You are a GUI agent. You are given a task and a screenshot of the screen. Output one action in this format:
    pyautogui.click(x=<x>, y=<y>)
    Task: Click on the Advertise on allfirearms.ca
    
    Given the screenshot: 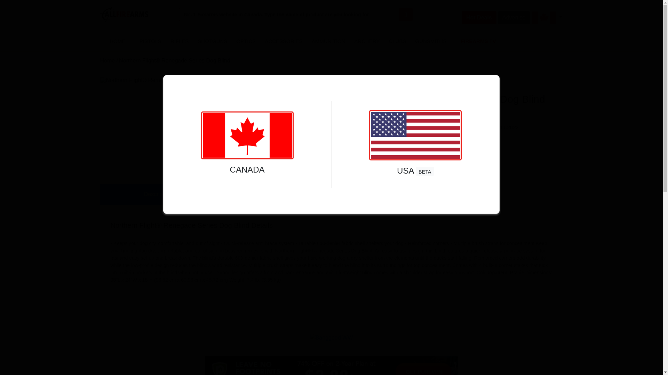 What is the action you would take?
    pyautogui.click(x=514, y=18)
    